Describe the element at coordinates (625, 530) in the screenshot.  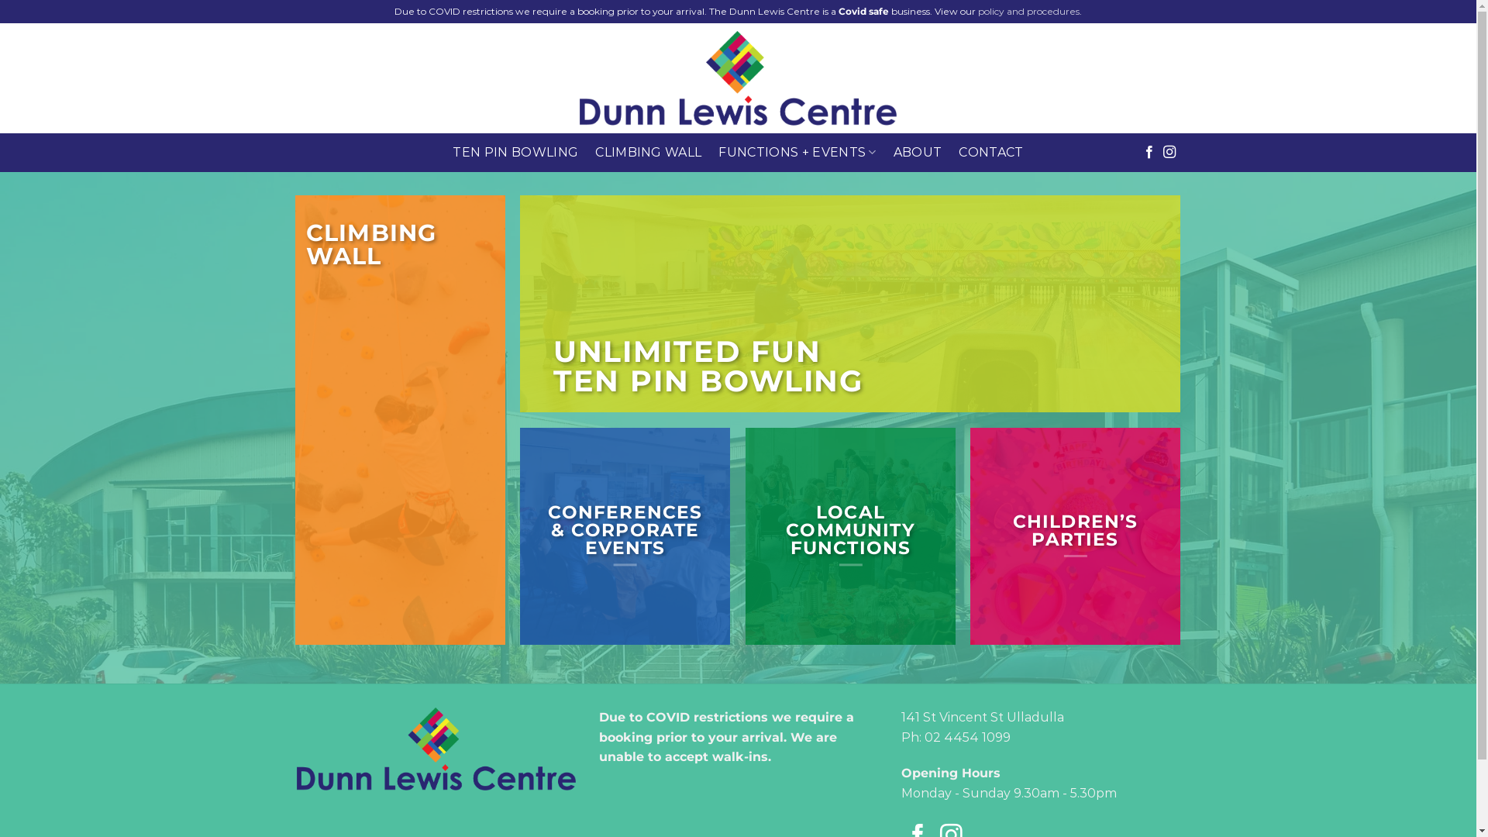
I see `CONFERENCES & CORPORATE EVENTS` at that location.